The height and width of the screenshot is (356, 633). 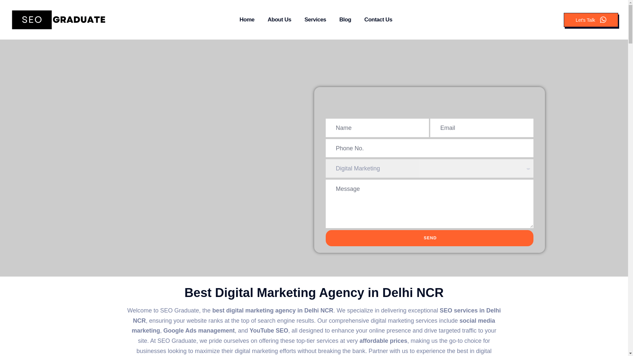 I want to click on Home, so click(x=247, y=20).